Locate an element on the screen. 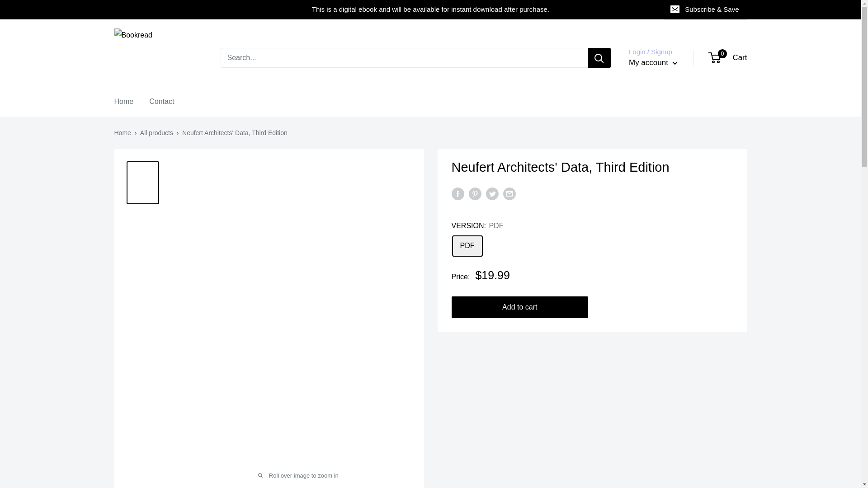 This screenshot has height=488, width=868. All products is located at coordinates (156, 133).